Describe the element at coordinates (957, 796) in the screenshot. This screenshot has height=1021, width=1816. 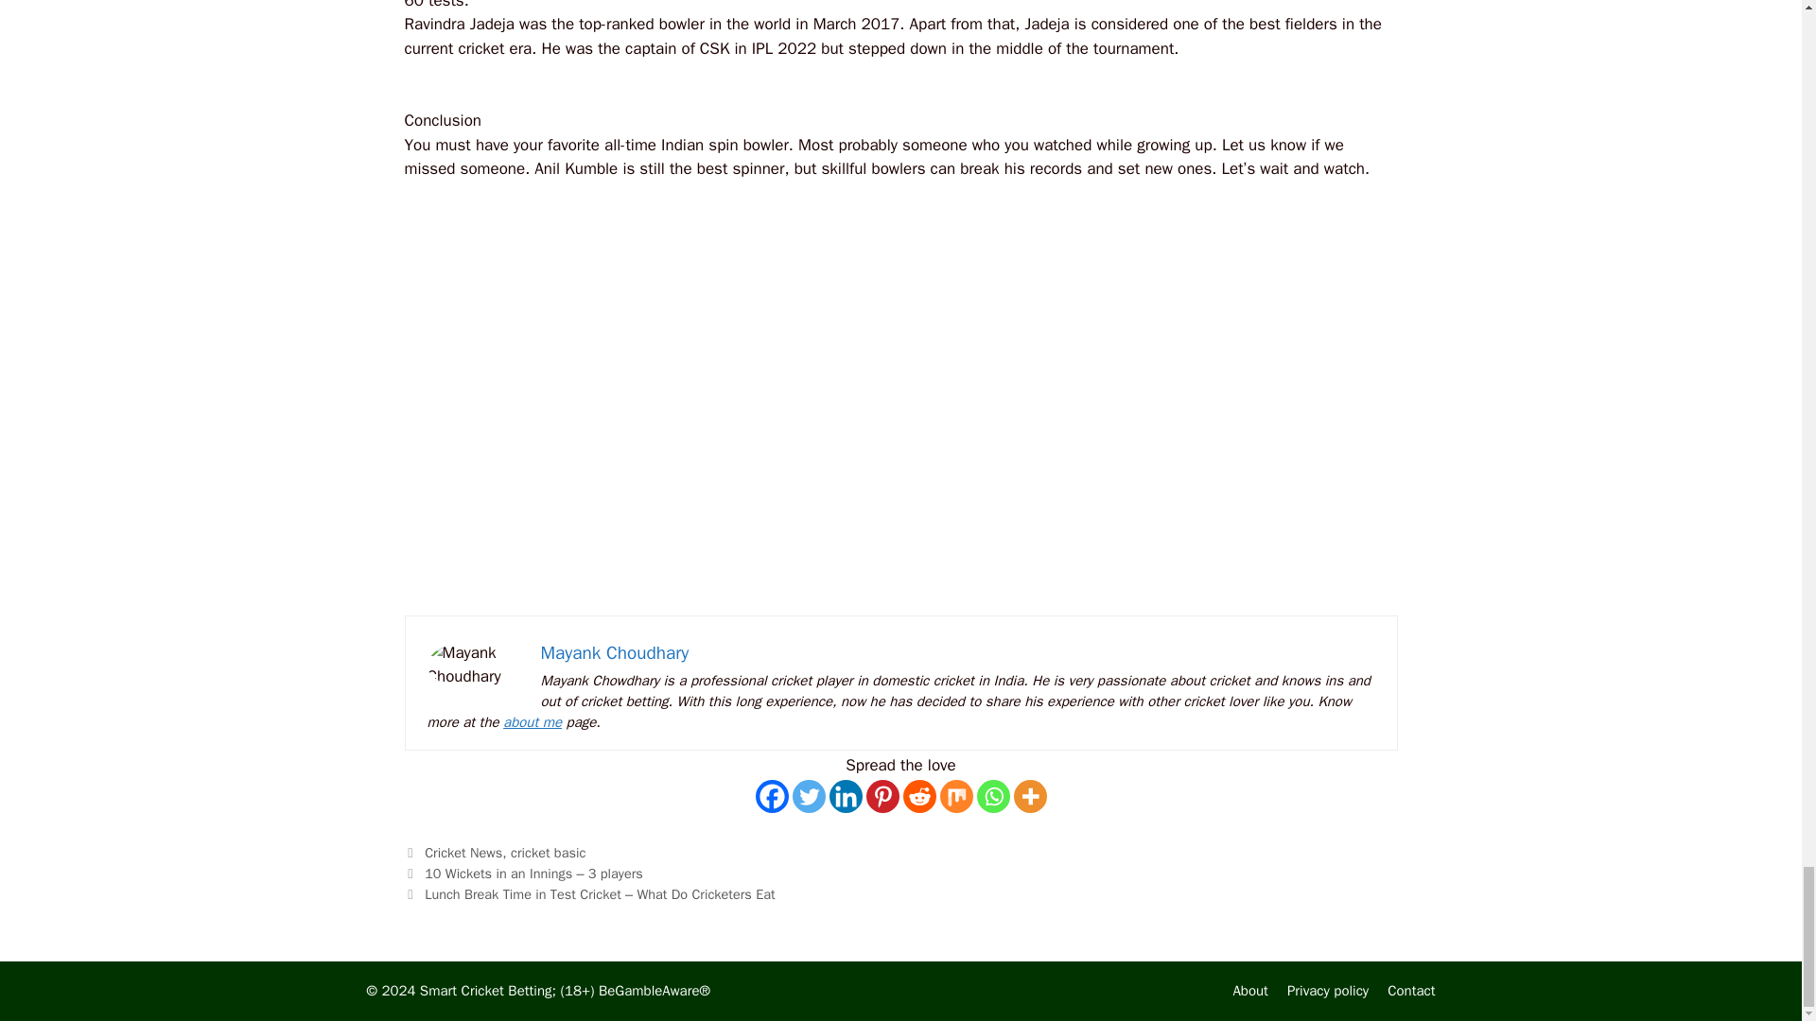
I see `Mix` at that location.